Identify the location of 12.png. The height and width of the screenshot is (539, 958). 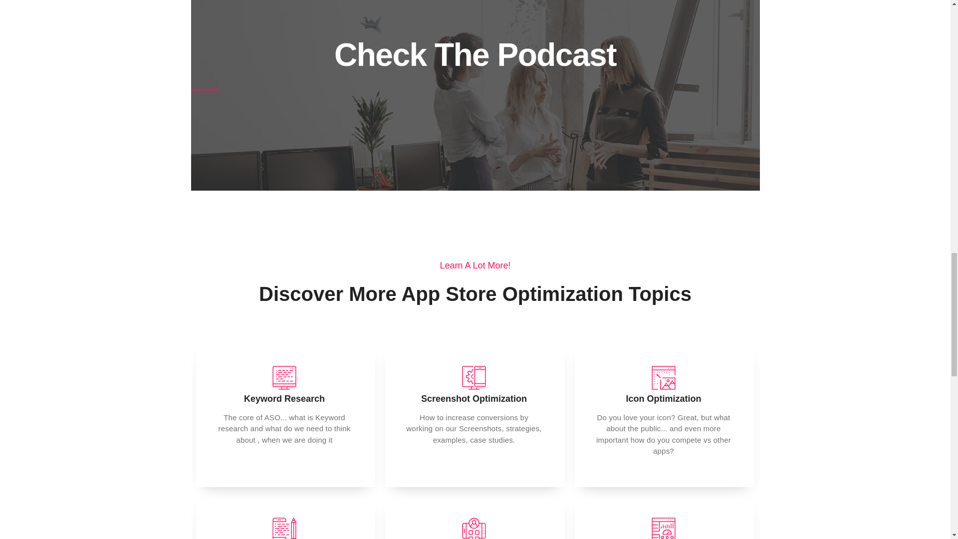
(284, 528).